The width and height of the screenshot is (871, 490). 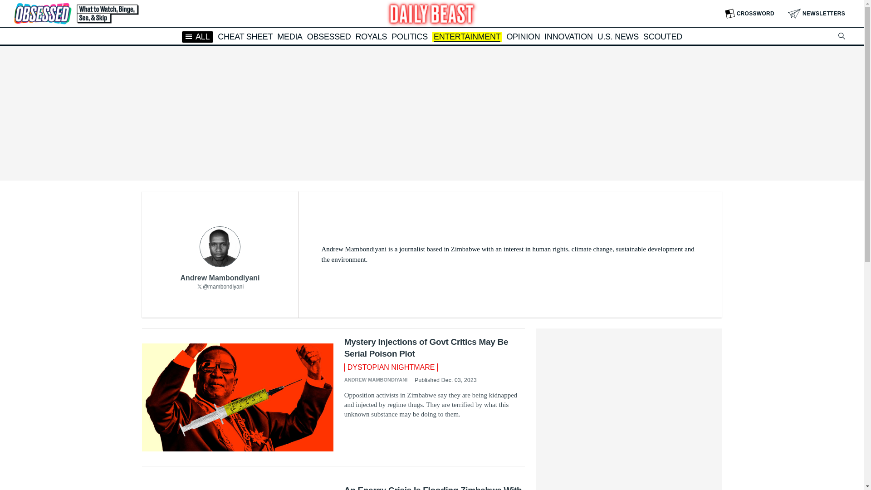 What do you see at coordinates (467, 37) in the screenshot?
I see `ENTERTAINMENT` at bounding box center [467, 37].